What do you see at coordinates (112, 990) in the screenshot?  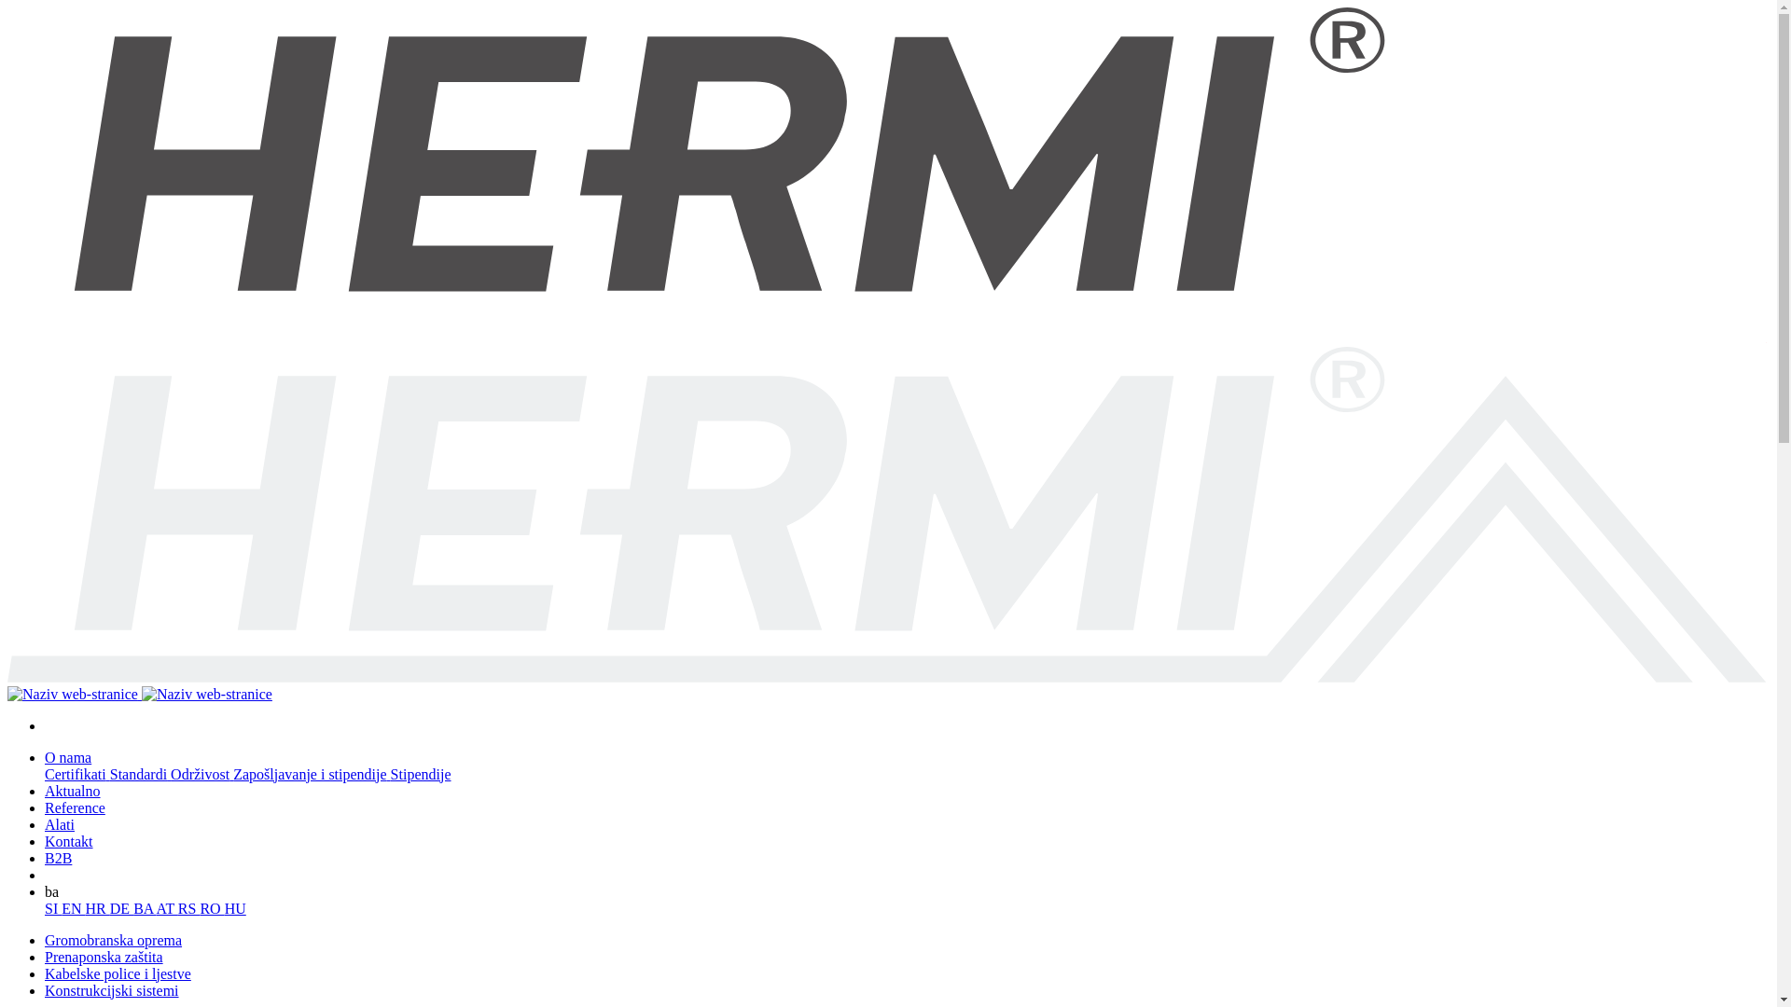 I see `Konstrukcijski sistemi` at bounding box center [112, 990].